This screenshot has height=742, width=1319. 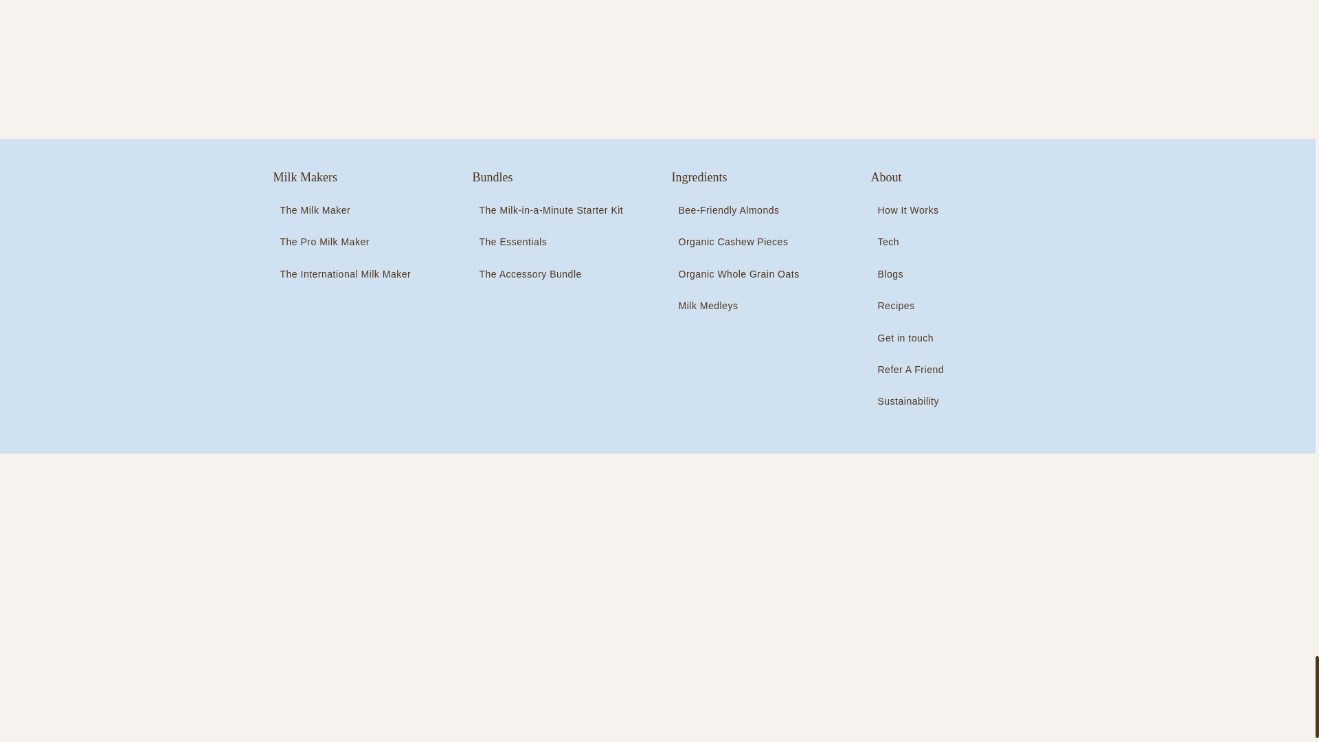 I want to click on Blogs, so click(x=911, y=273).